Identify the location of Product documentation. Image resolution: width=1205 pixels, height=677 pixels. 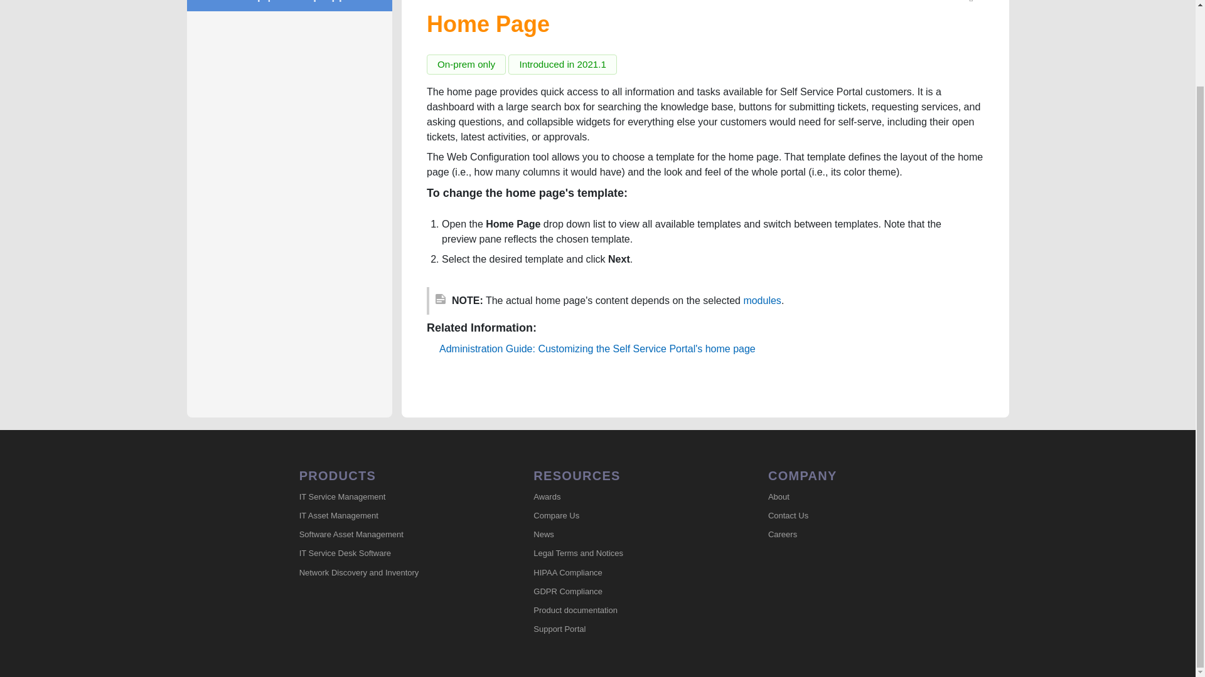
(621, 611).